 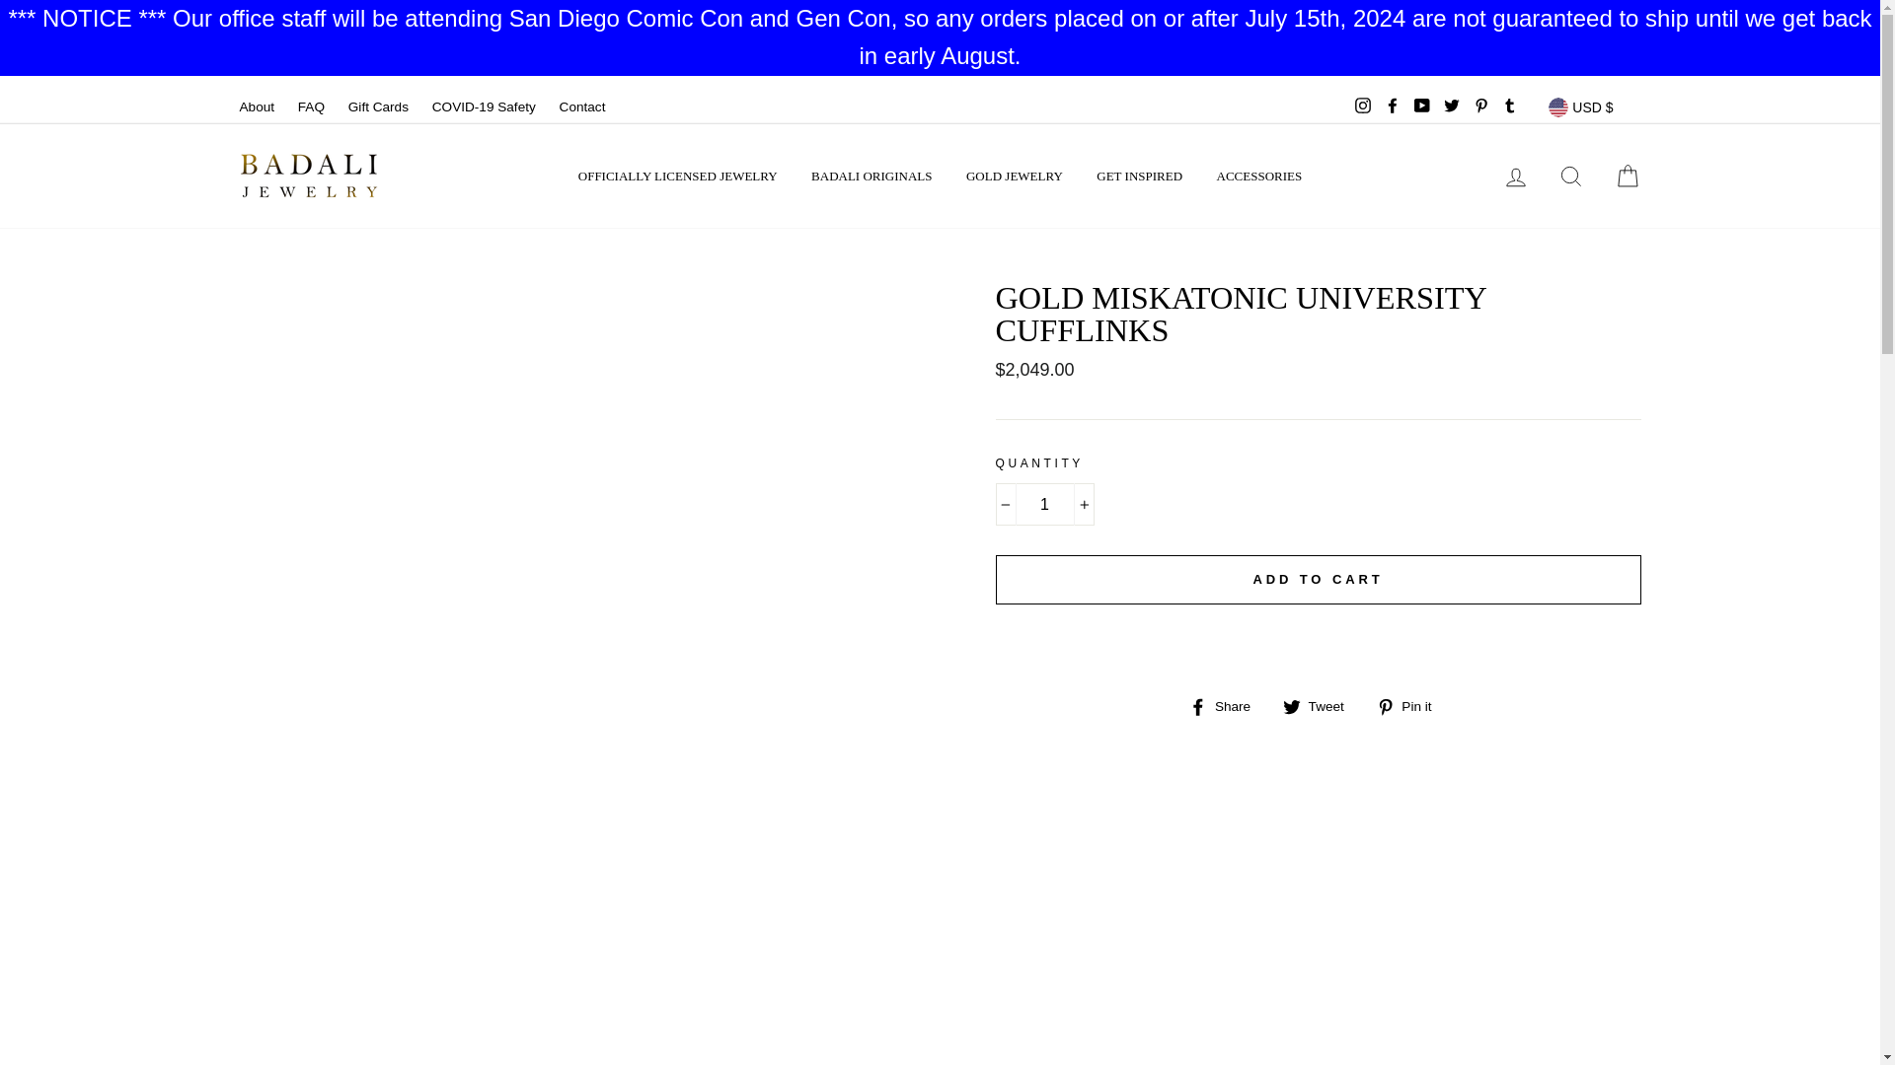 What do you see at coordinates (1411, 706) in the screenshot?
I see `Pin on Pinterest` at bounding box center [1411, 706].